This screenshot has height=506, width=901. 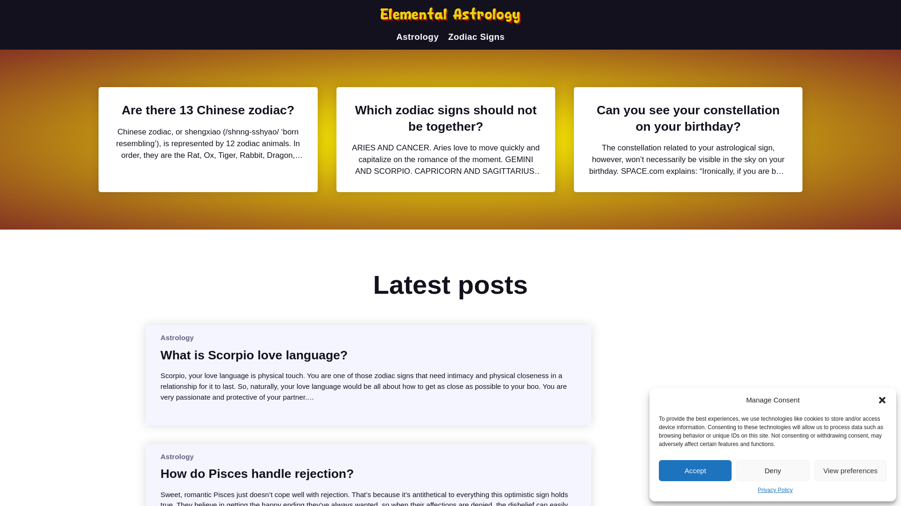 I want to click on What is Scorpio love language?, so click(x=254, y=355).